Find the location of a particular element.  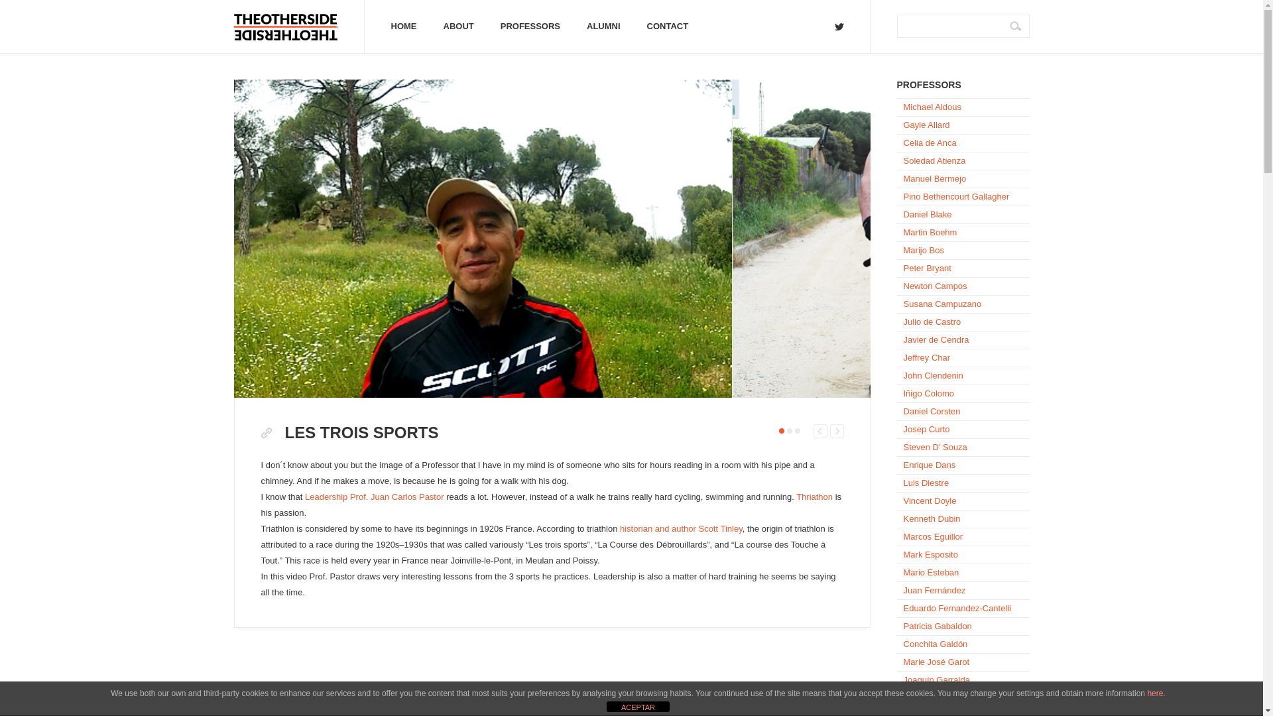

Enrique Dans is located at coordinates (962, 464).